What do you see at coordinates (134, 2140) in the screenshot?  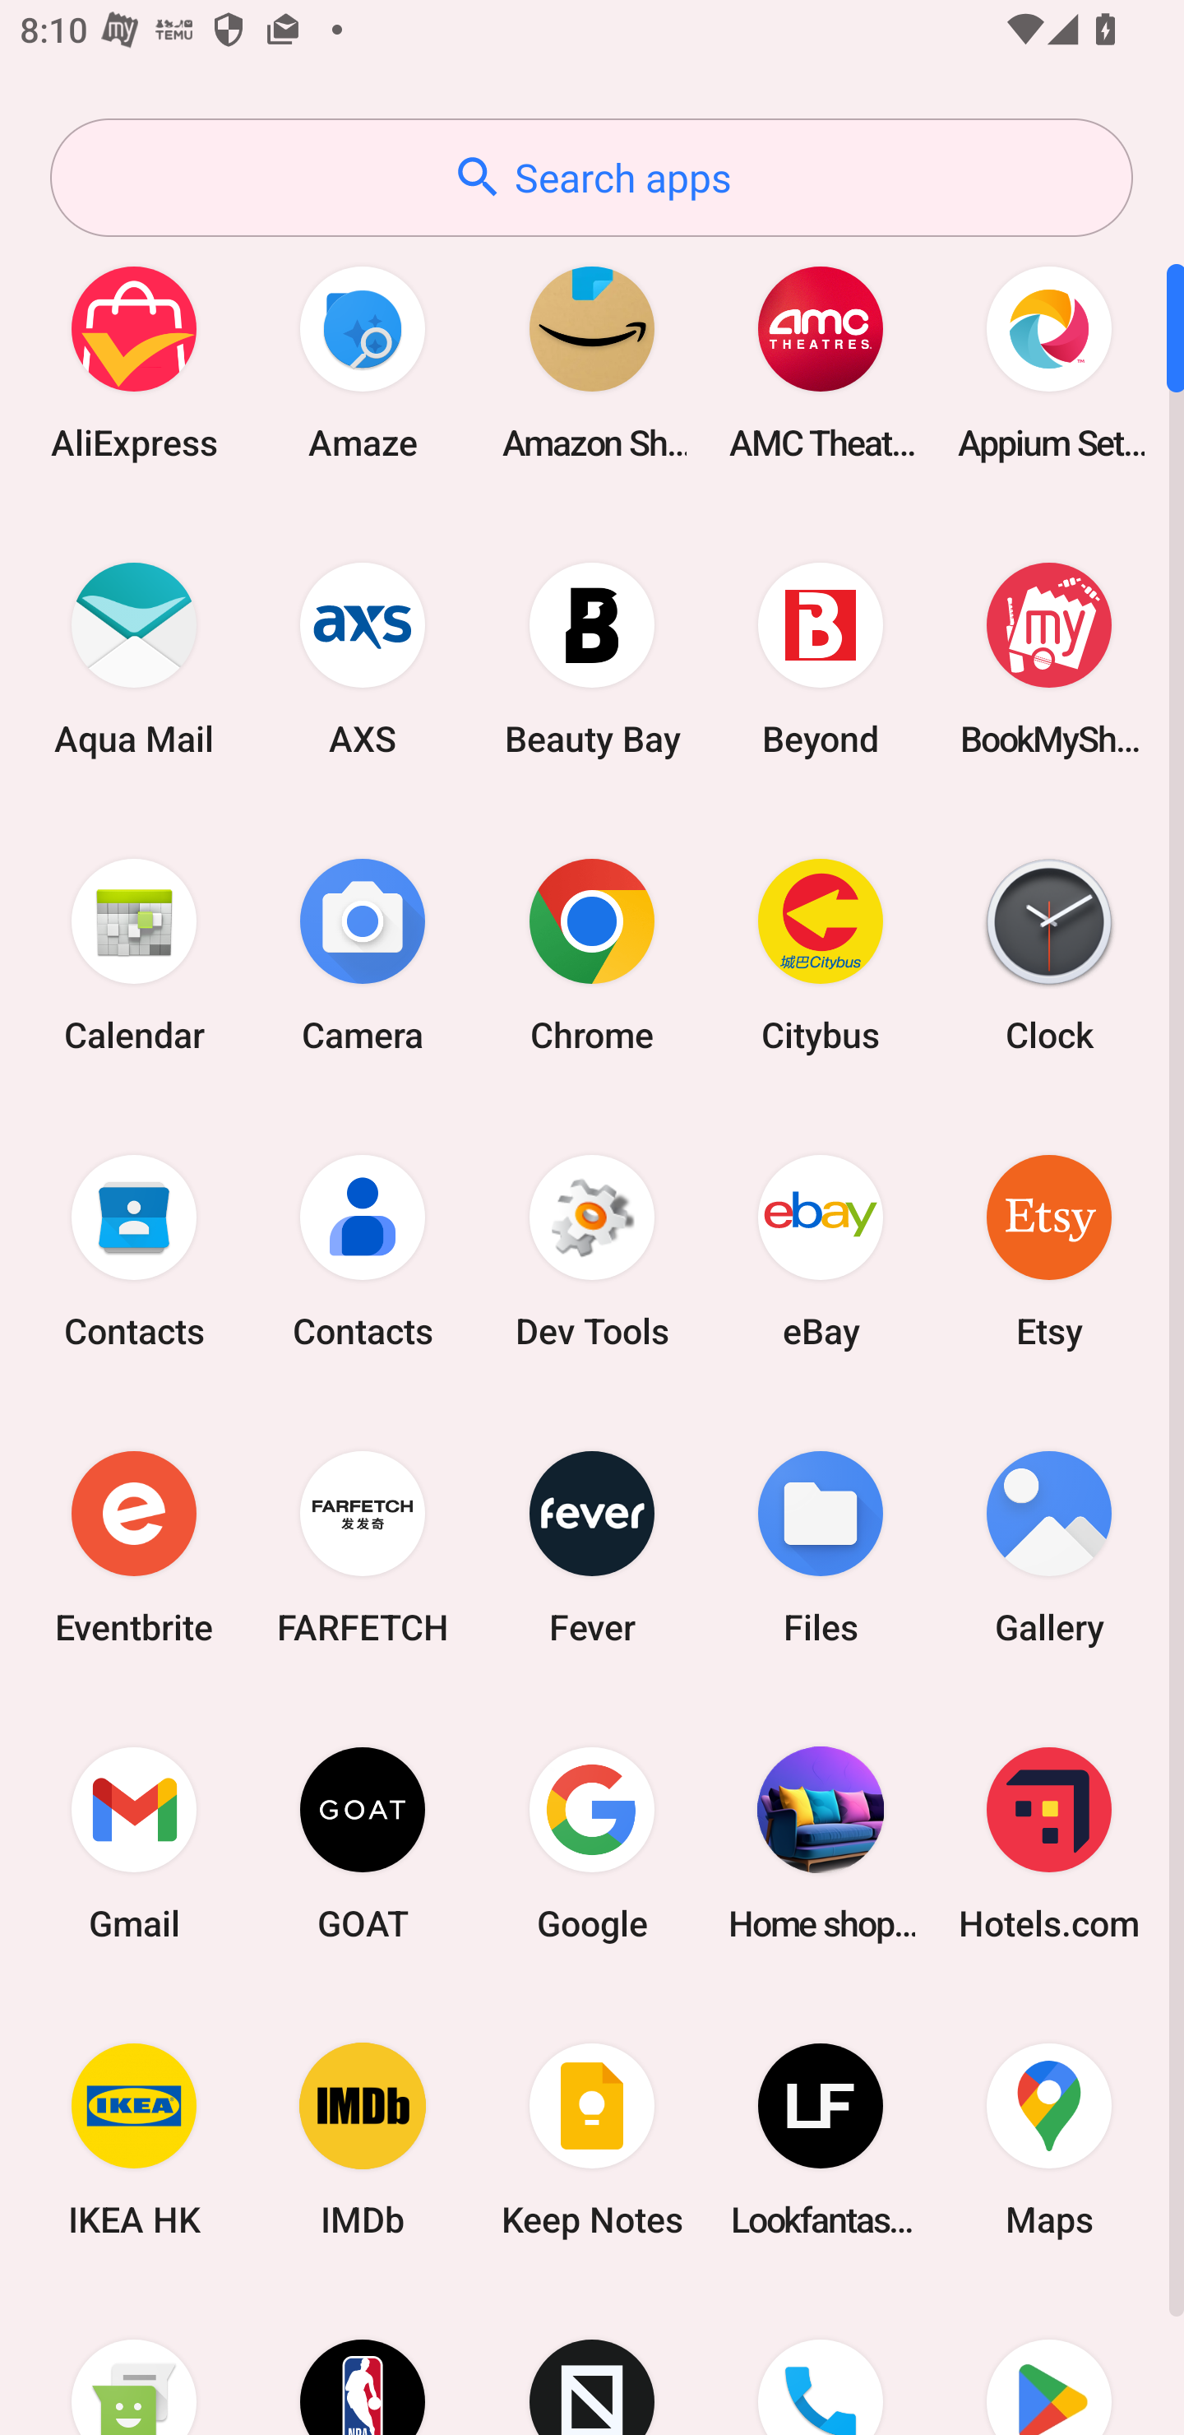 I see `IKEA HK` at bounding box center [134, 2140].